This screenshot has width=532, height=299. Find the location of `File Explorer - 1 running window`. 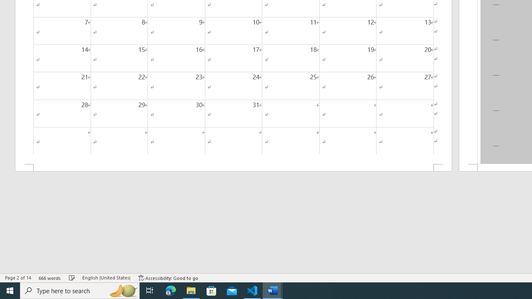

File Explorer - 1 running window is located at coordinates (191, 291).